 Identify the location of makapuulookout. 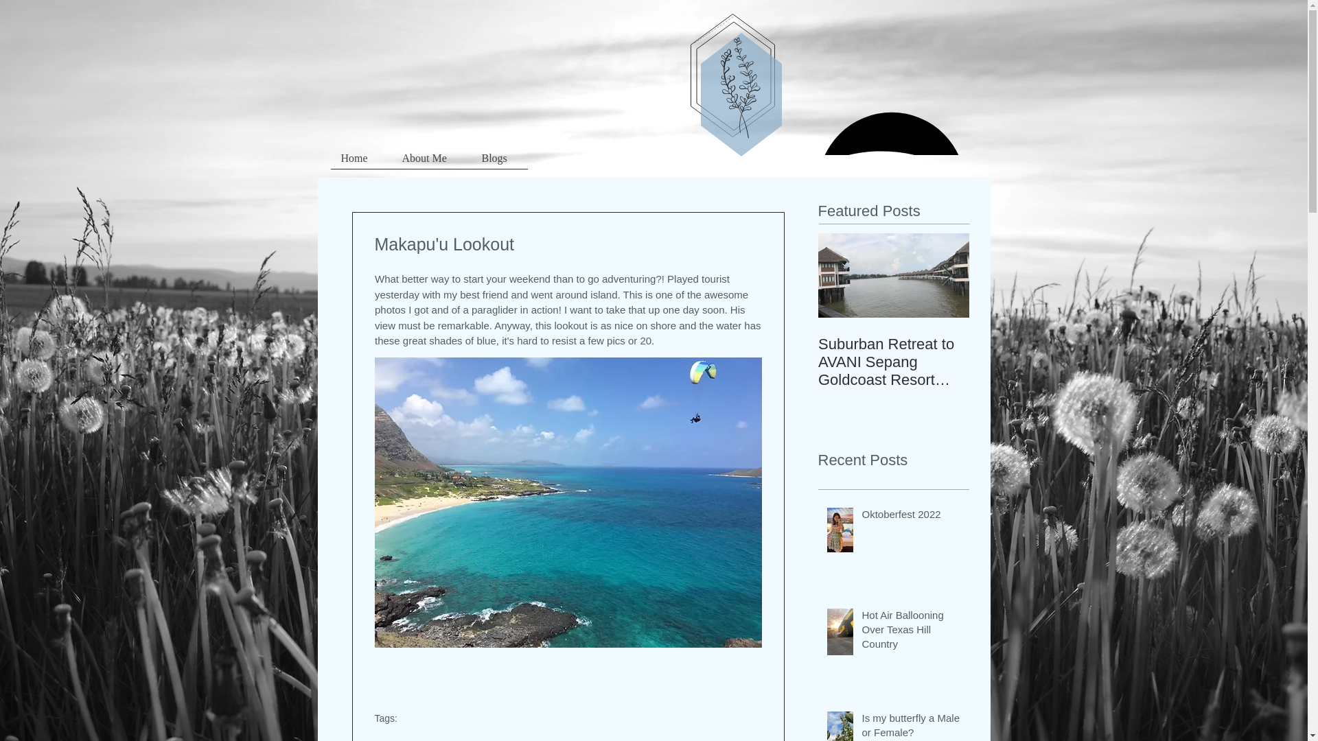
(501, 740).